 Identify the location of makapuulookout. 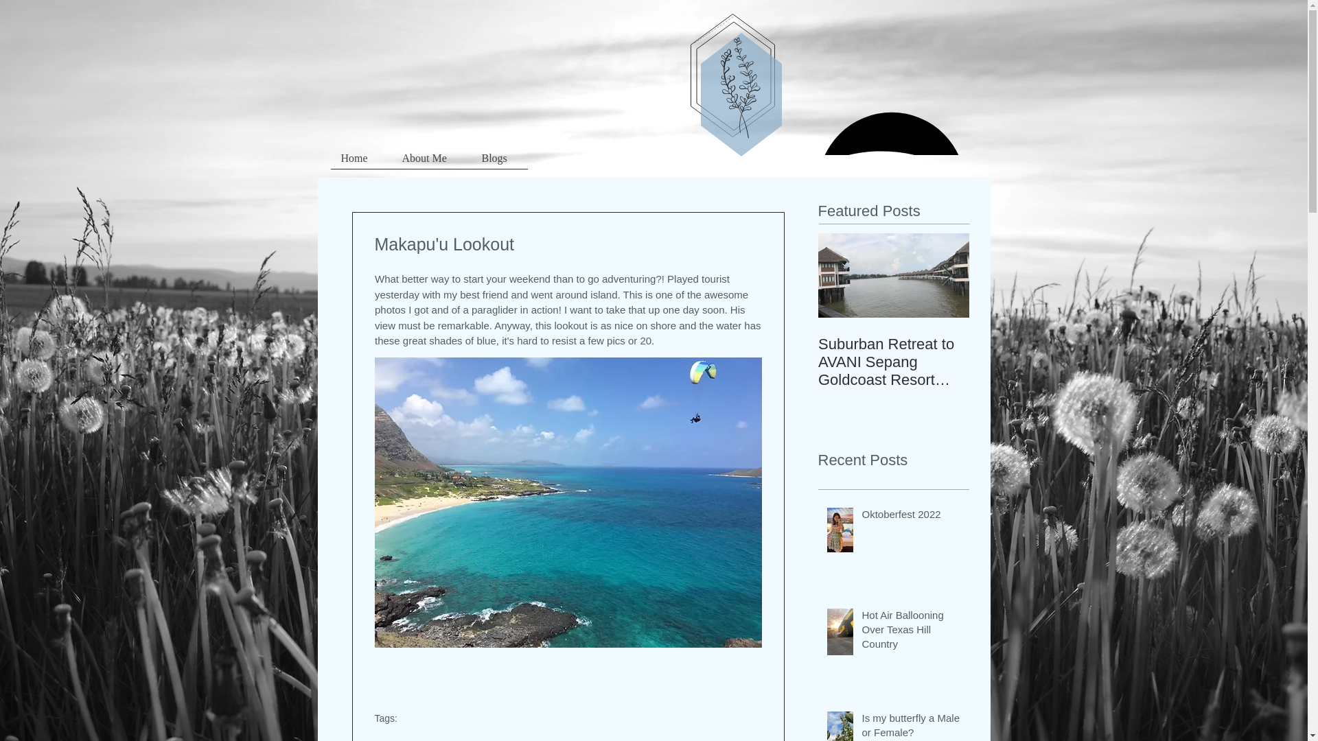
(501, 740).